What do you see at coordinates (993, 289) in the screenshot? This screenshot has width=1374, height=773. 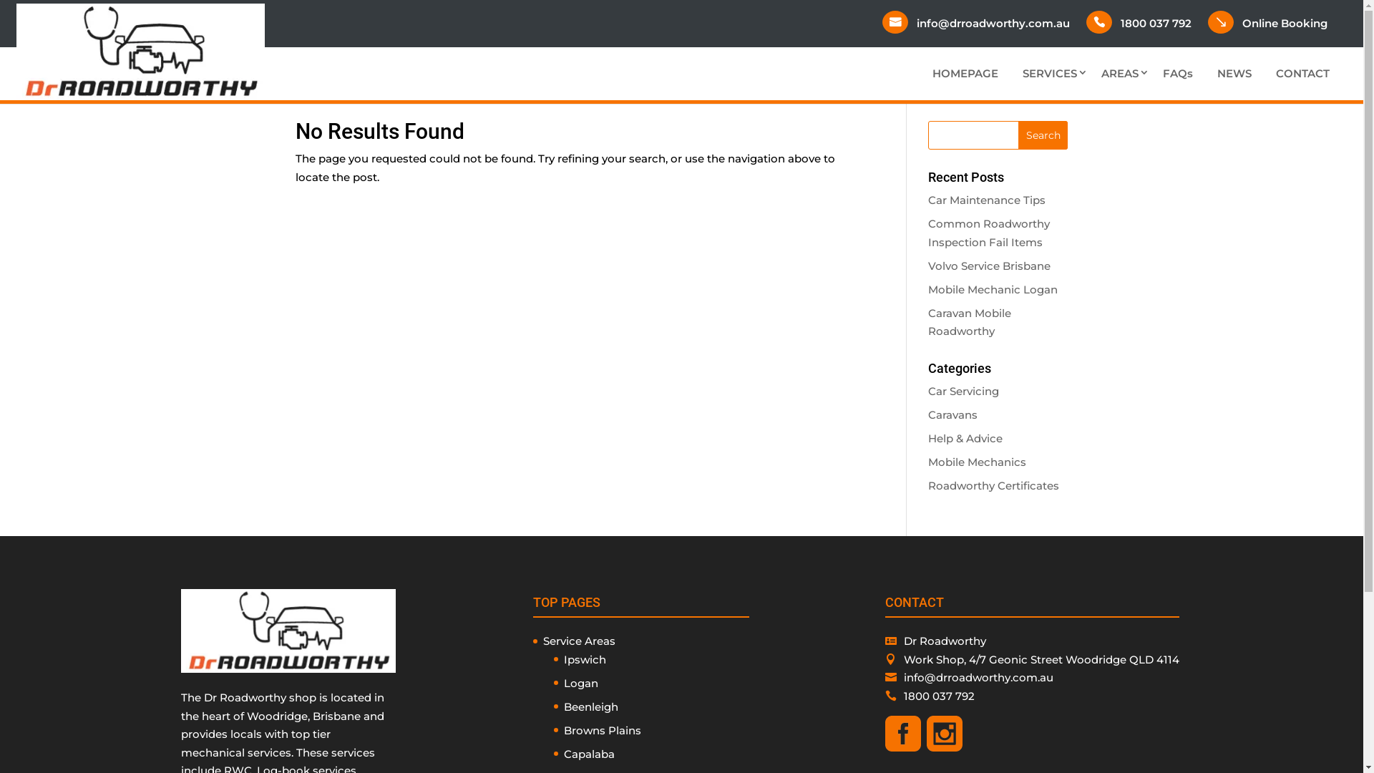 I see `Mobile Mechanic Logan` at bounding box center [993, 289].